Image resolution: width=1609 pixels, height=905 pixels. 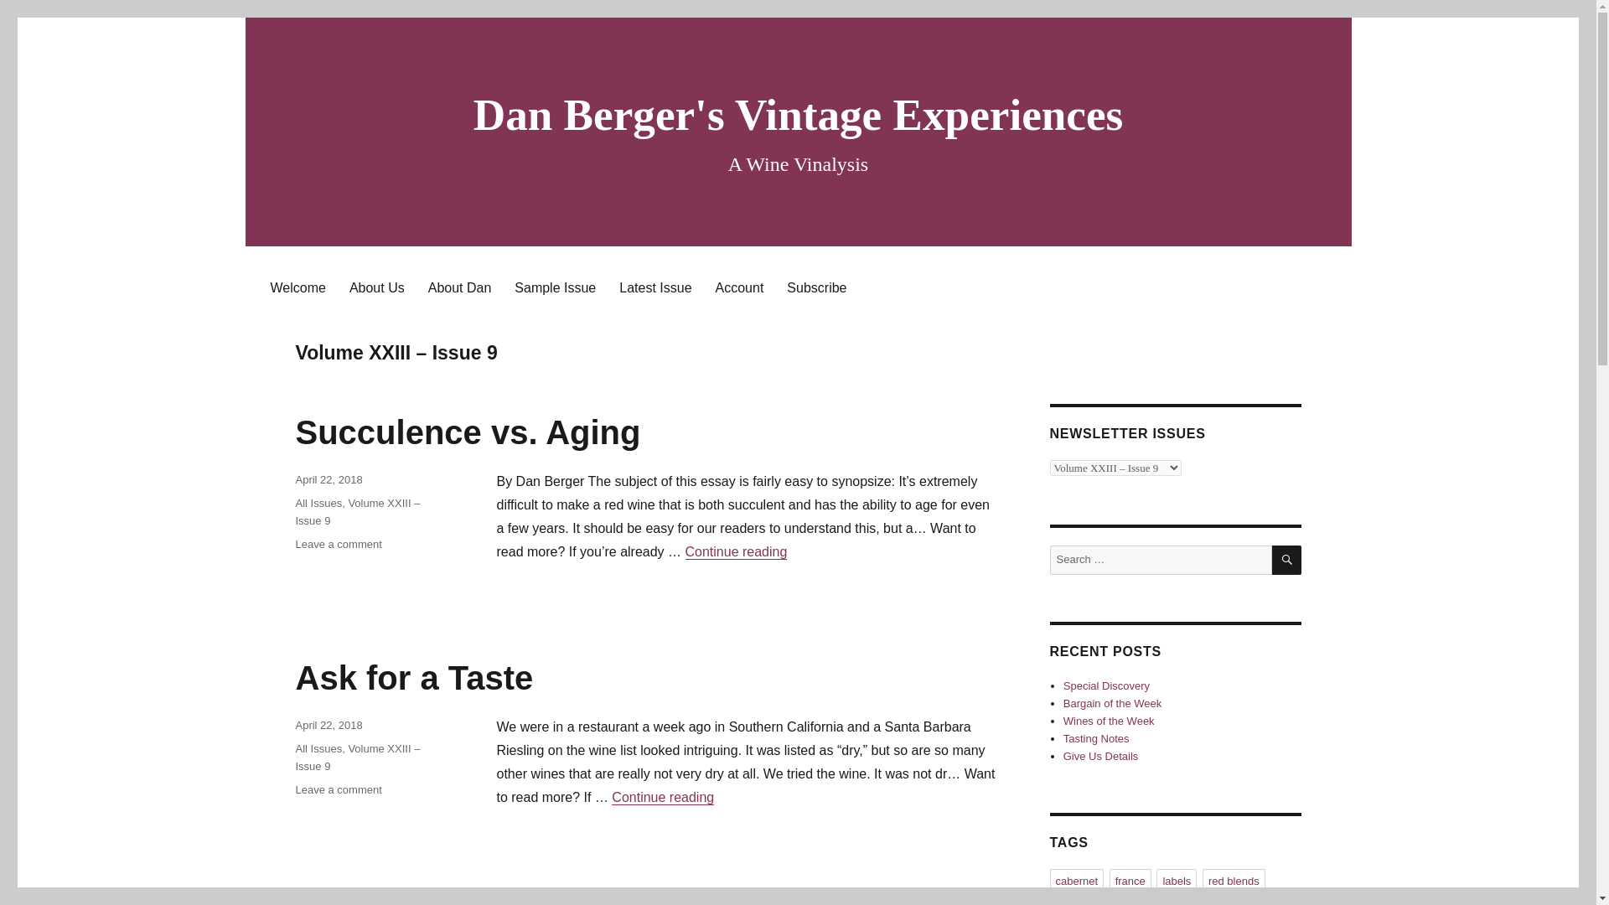 What do you see at coordinates (655, 287) in the screenshot?
I see `Succulence vs. Aging` at bounding box center [655, 287].